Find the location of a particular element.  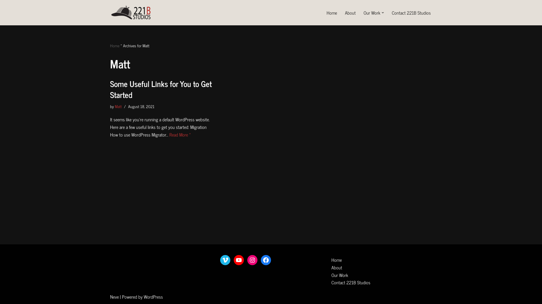

Our Work is located at coordinates (351, 275).